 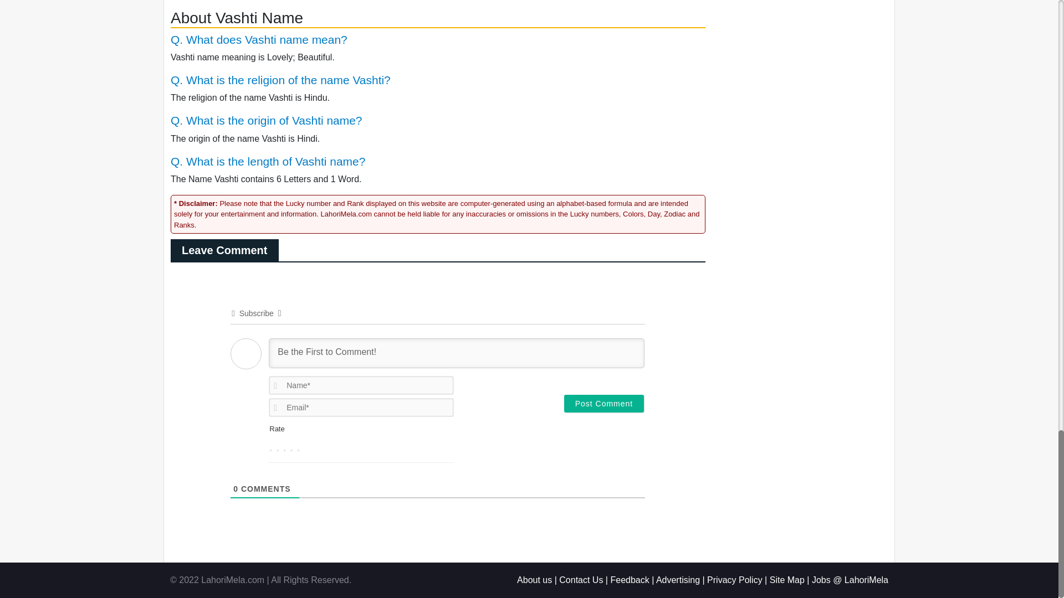 I want to click on Post Comment, so click(x=604, y=403).